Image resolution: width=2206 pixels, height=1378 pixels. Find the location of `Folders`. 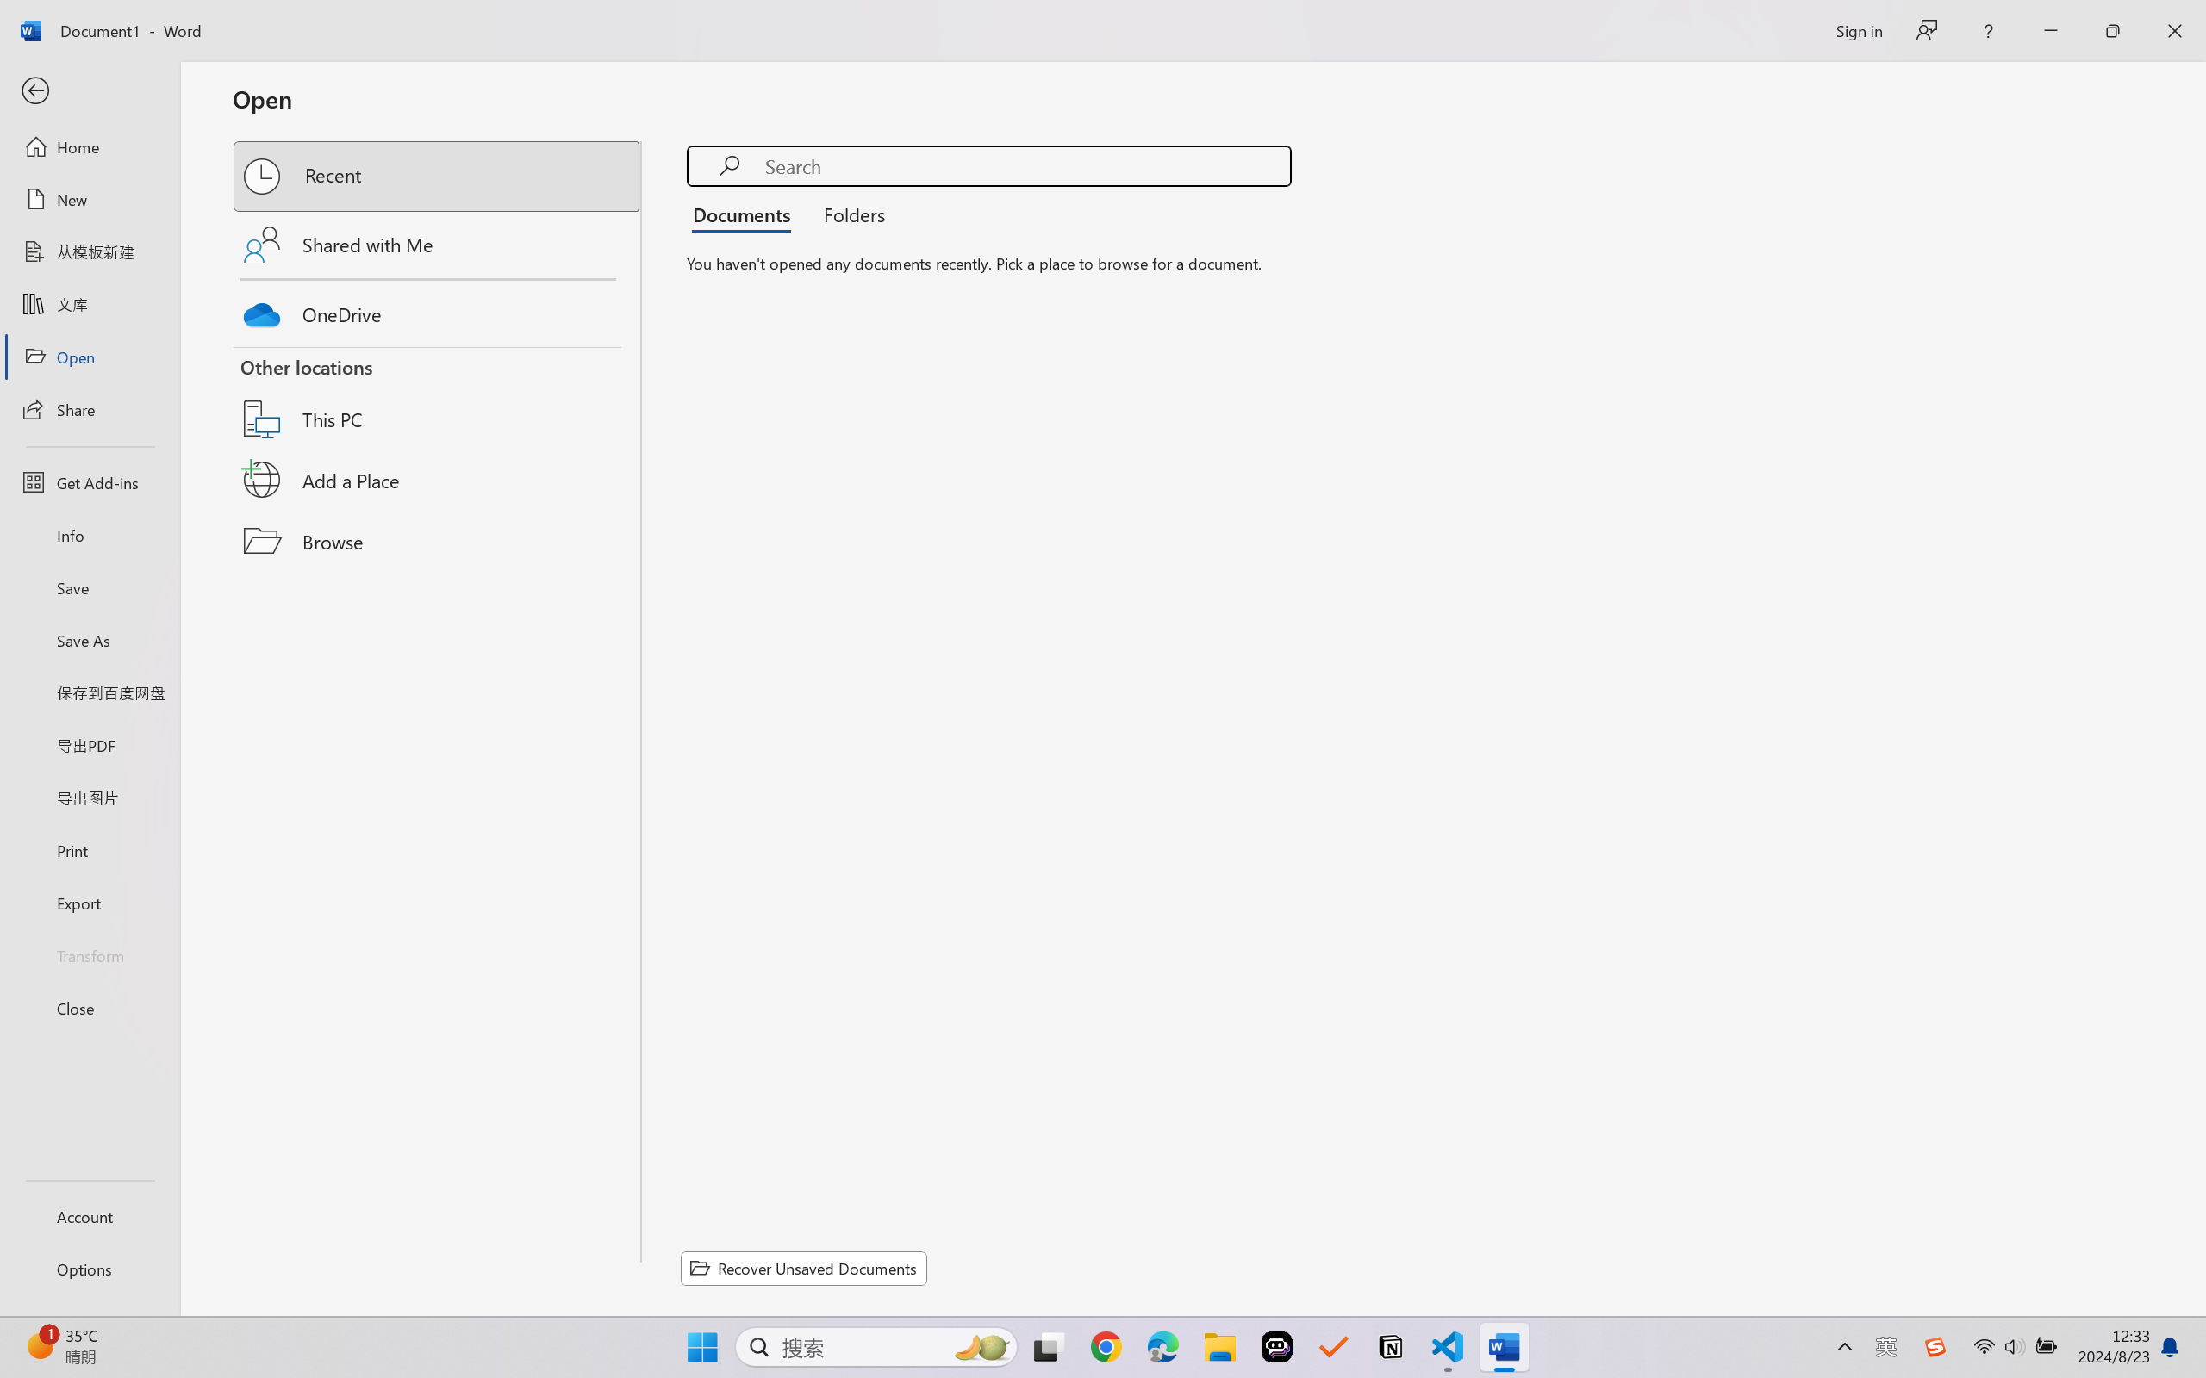

Folders is located at coordinates (849, 214).